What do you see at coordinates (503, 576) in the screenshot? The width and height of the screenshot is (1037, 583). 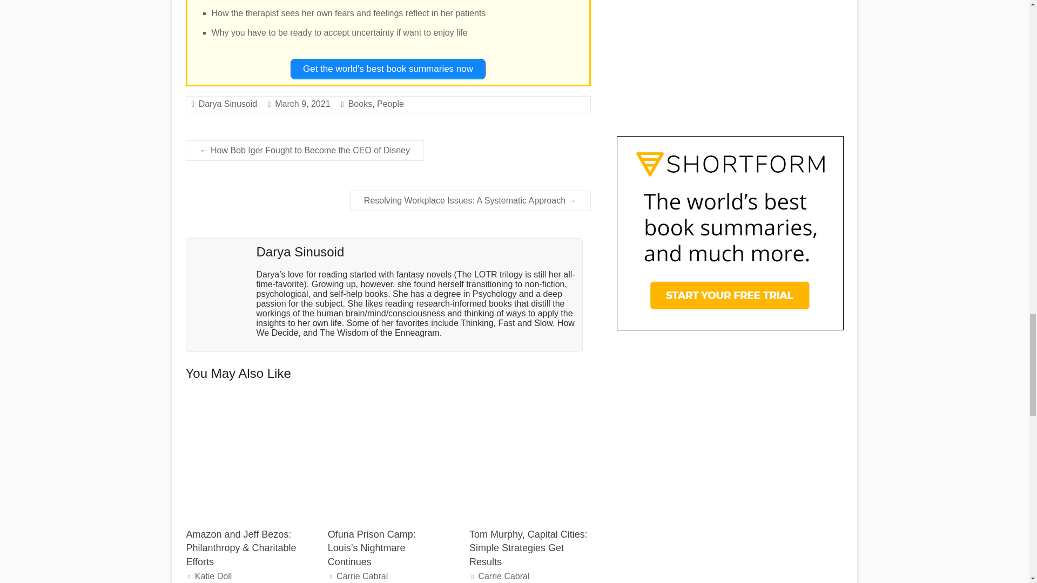 I see `Carrie Cabral` at bounding box center [503, 576].